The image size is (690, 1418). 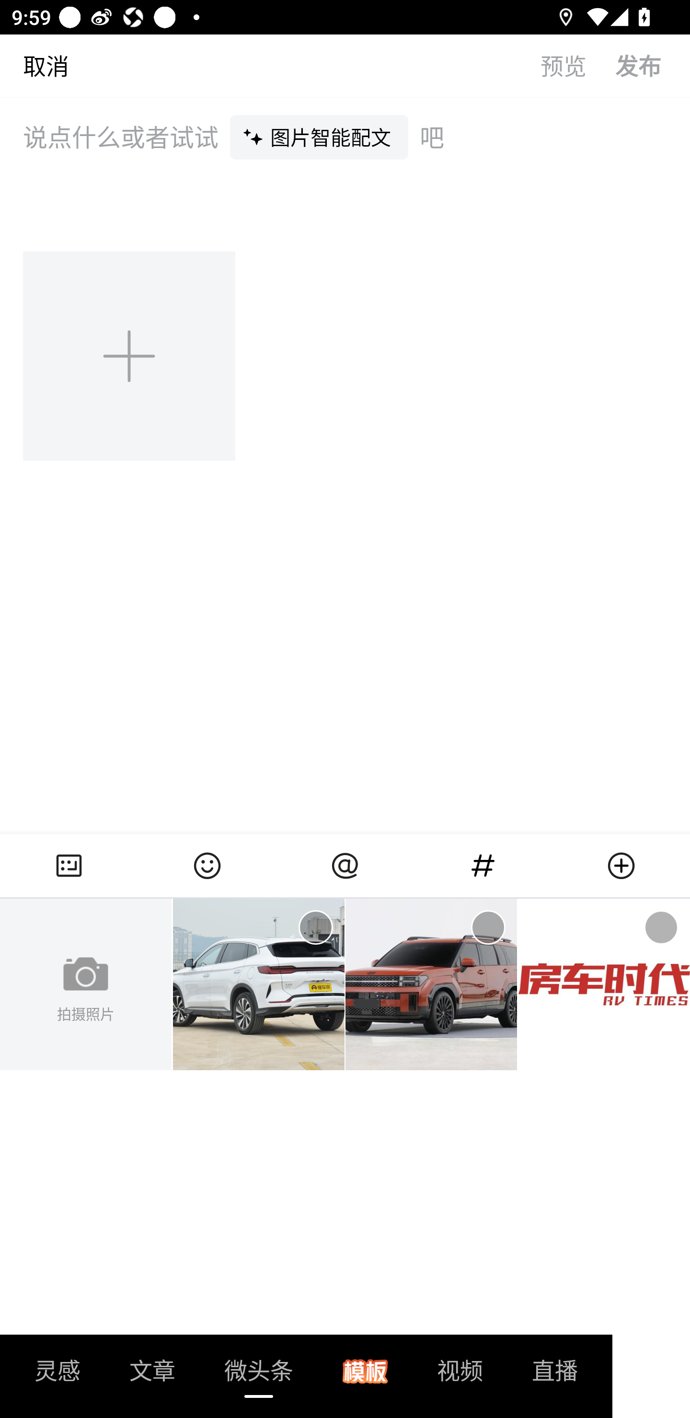 I want to click on 未选中, so click(x=488, y=927).